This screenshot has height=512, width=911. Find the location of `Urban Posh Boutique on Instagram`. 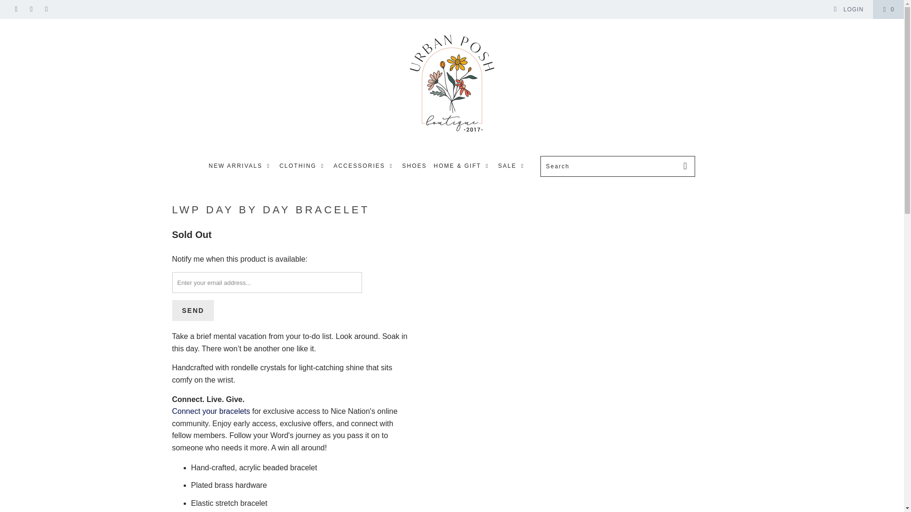

Urban Posh Boutique on Instagram is located at coordinates (31, 9).